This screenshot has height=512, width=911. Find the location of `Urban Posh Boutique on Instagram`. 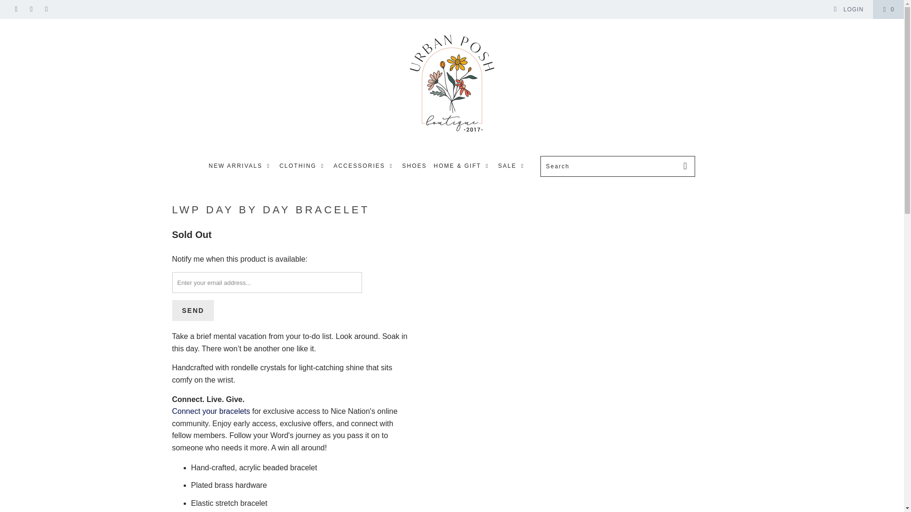

Urban Posh Boutique on Instagram is located at coordinates (31, 9).